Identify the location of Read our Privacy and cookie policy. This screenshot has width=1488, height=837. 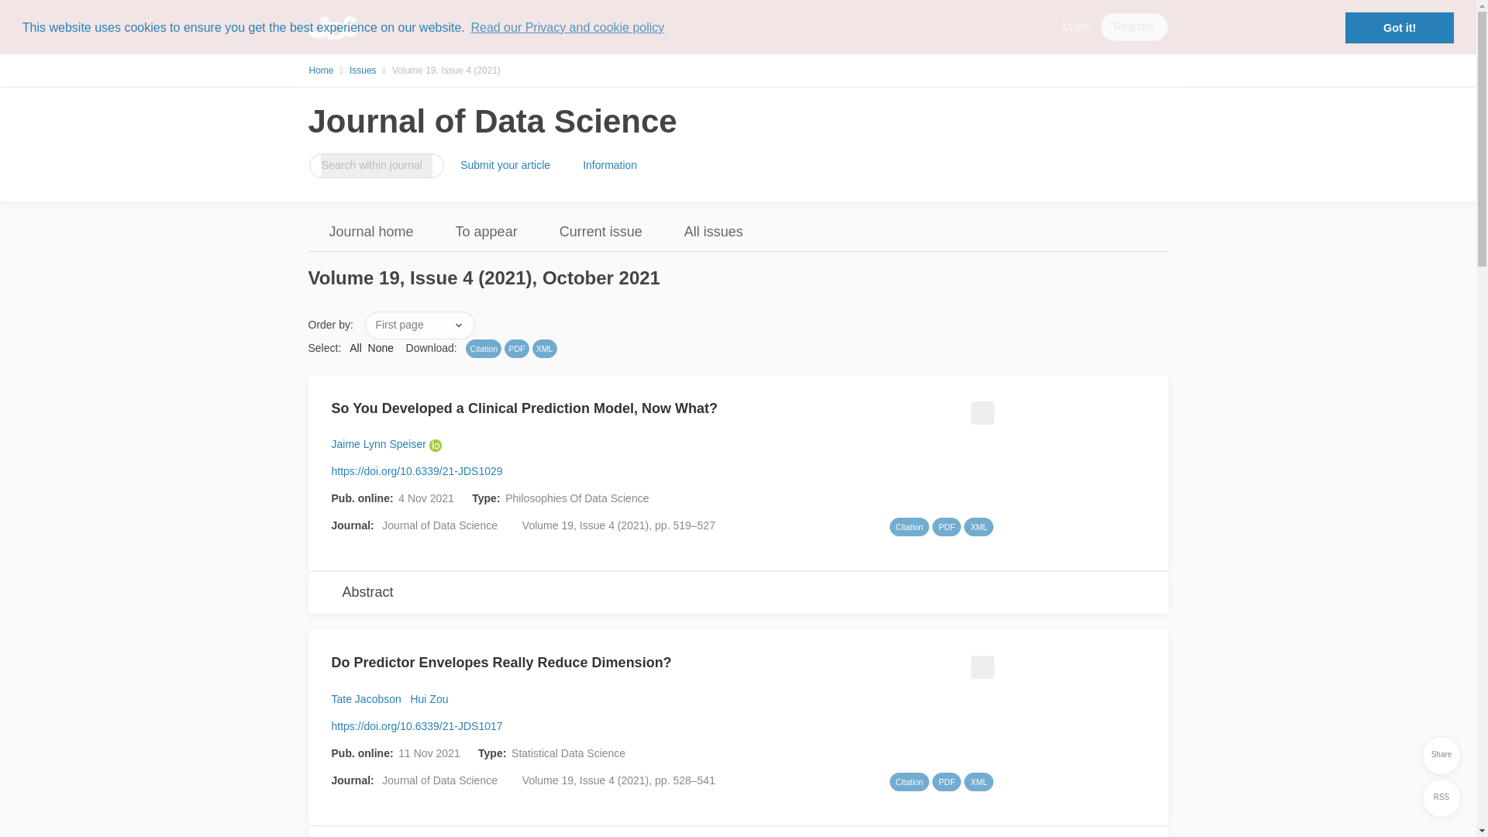
(567, 27).